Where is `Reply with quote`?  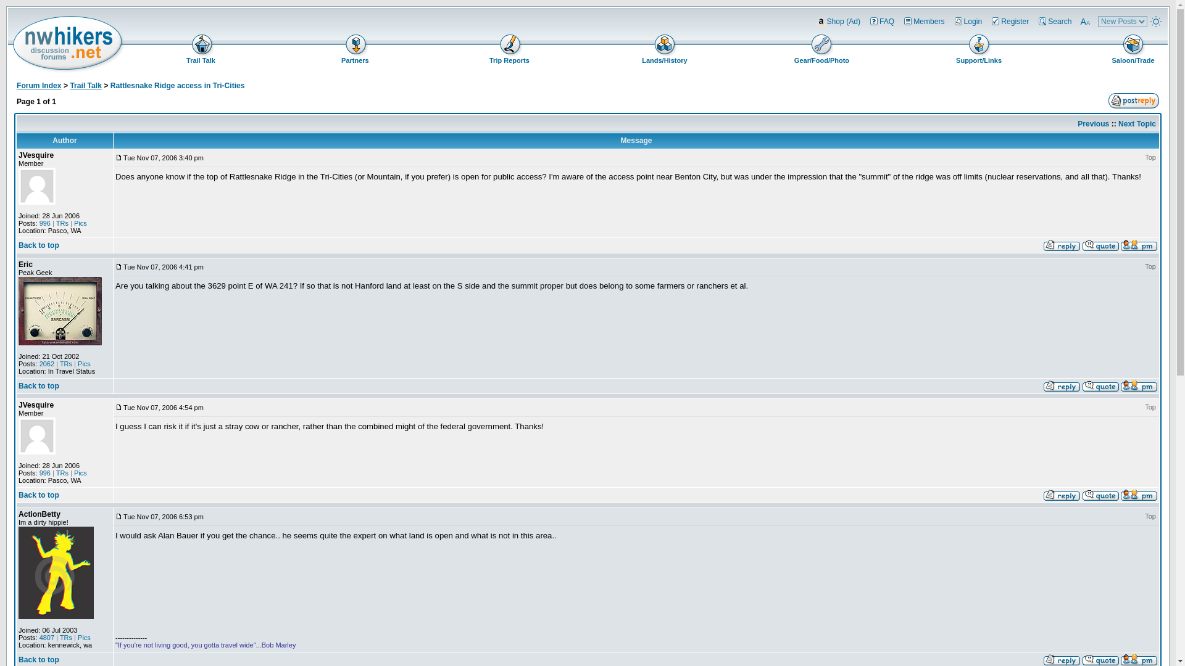
Reply with quote is located at coordinates (1100, 245).